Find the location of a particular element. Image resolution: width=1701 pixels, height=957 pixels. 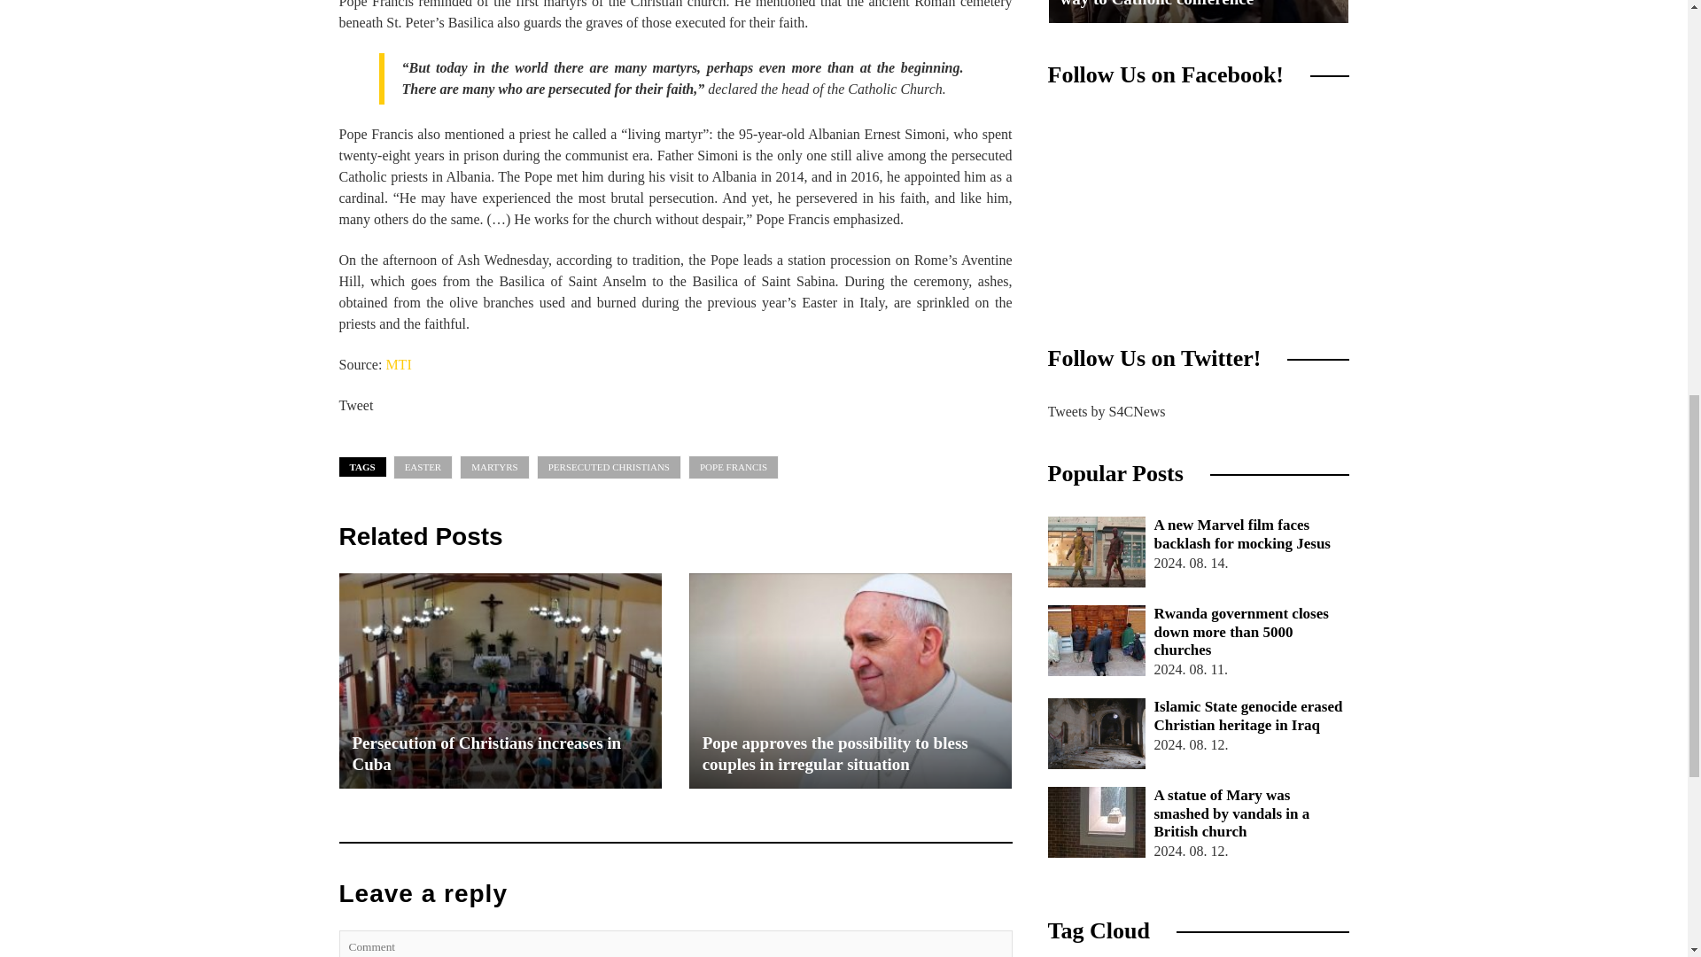

Persecution of Christians increases in Cuba is located at coordinates (500, 681).